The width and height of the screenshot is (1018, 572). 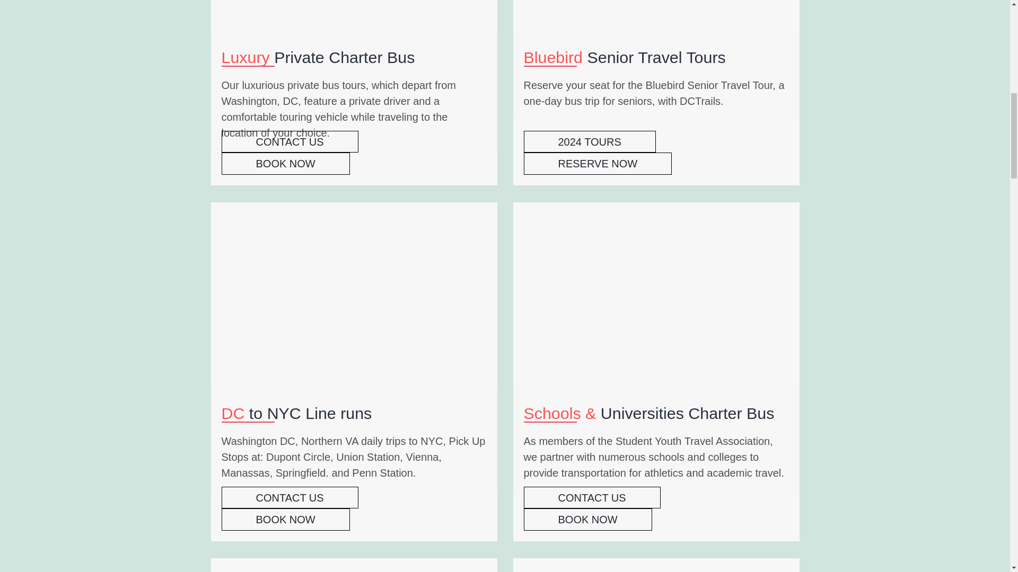 What do you see at coordinates (590, 142) in the screenshot?
I see `2024 TOURS` at bounding box center [590, 142].